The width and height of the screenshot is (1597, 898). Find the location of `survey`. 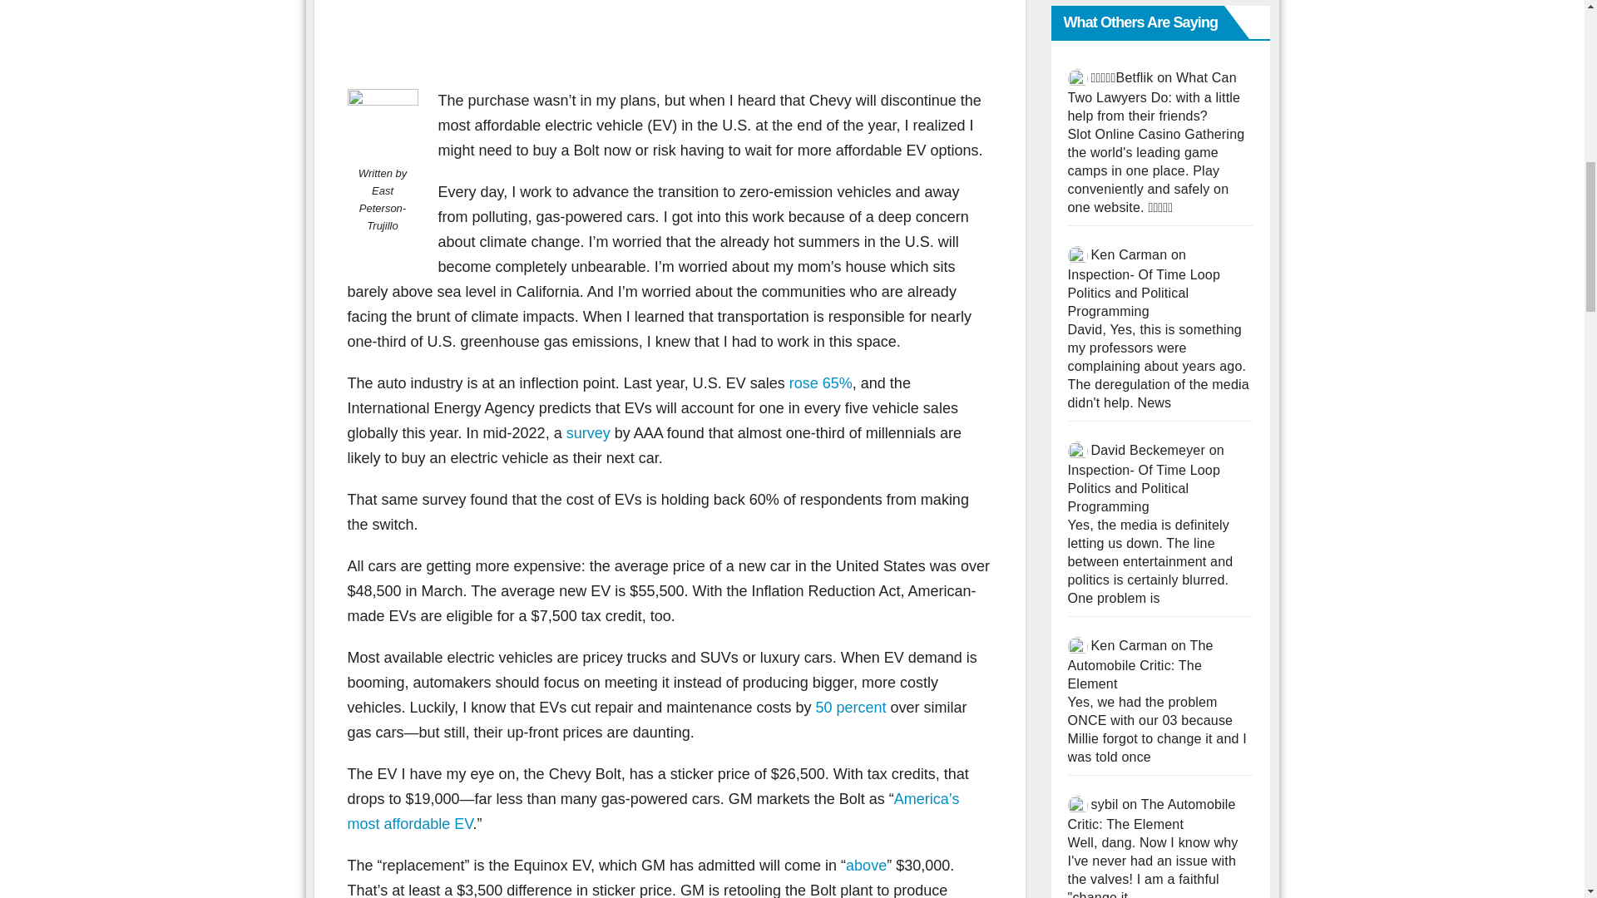

survey is located at coordinates (588, 432).